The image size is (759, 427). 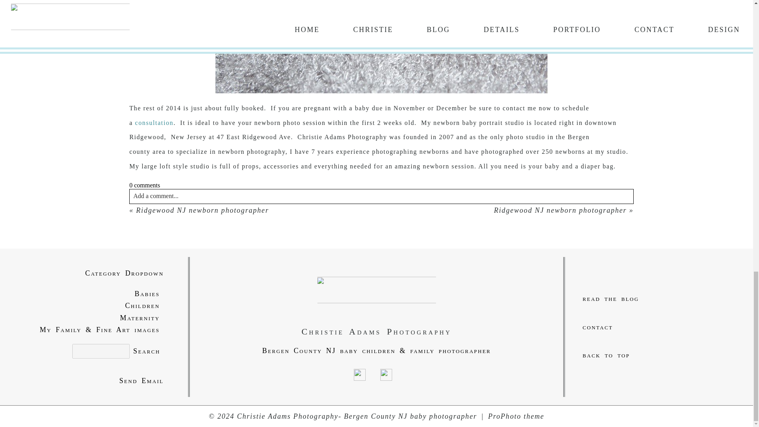 I want to click on ProPhoto 8, so click(x=516, y=416).